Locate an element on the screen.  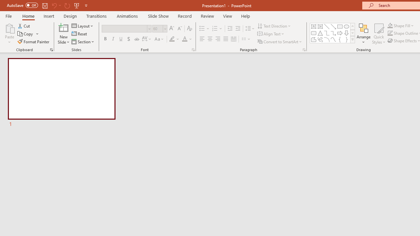
View is located at coordinates (227, 16).